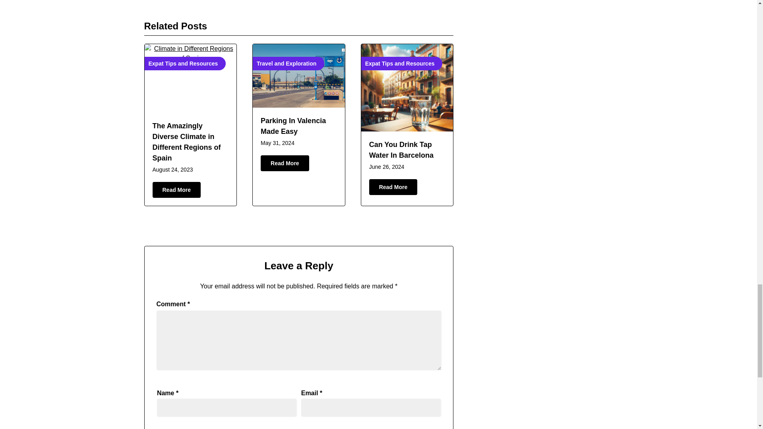 Image resolution: width=763 pixels, height=429 pixels. Describe the element at coordinates (407, 87) in the screenshot. I see `Can You Drink Tap Water In Barcelona 5` at that location.